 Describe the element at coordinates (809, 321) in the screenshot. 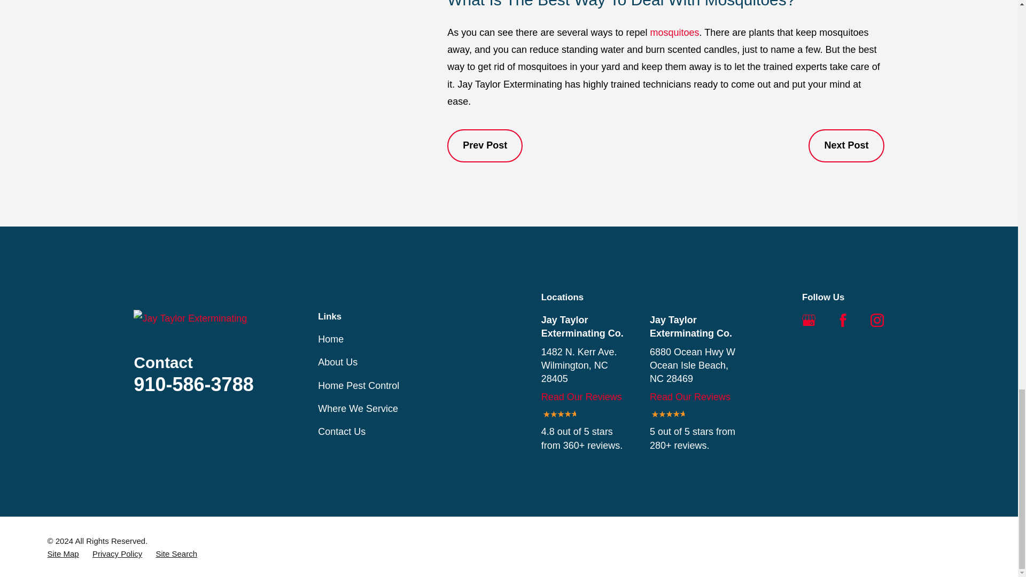

I see `Google Business Profile` at that location.